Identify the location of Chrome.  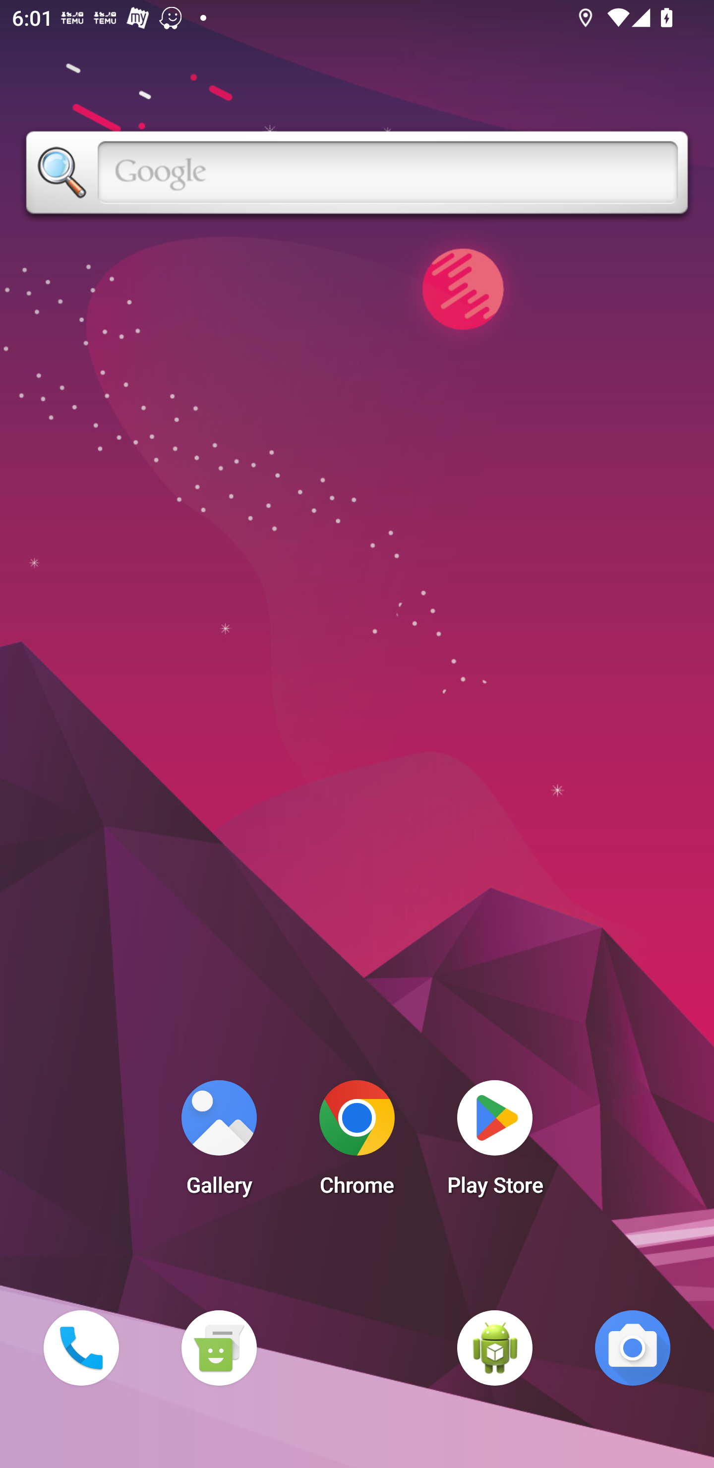
(357, 1143).